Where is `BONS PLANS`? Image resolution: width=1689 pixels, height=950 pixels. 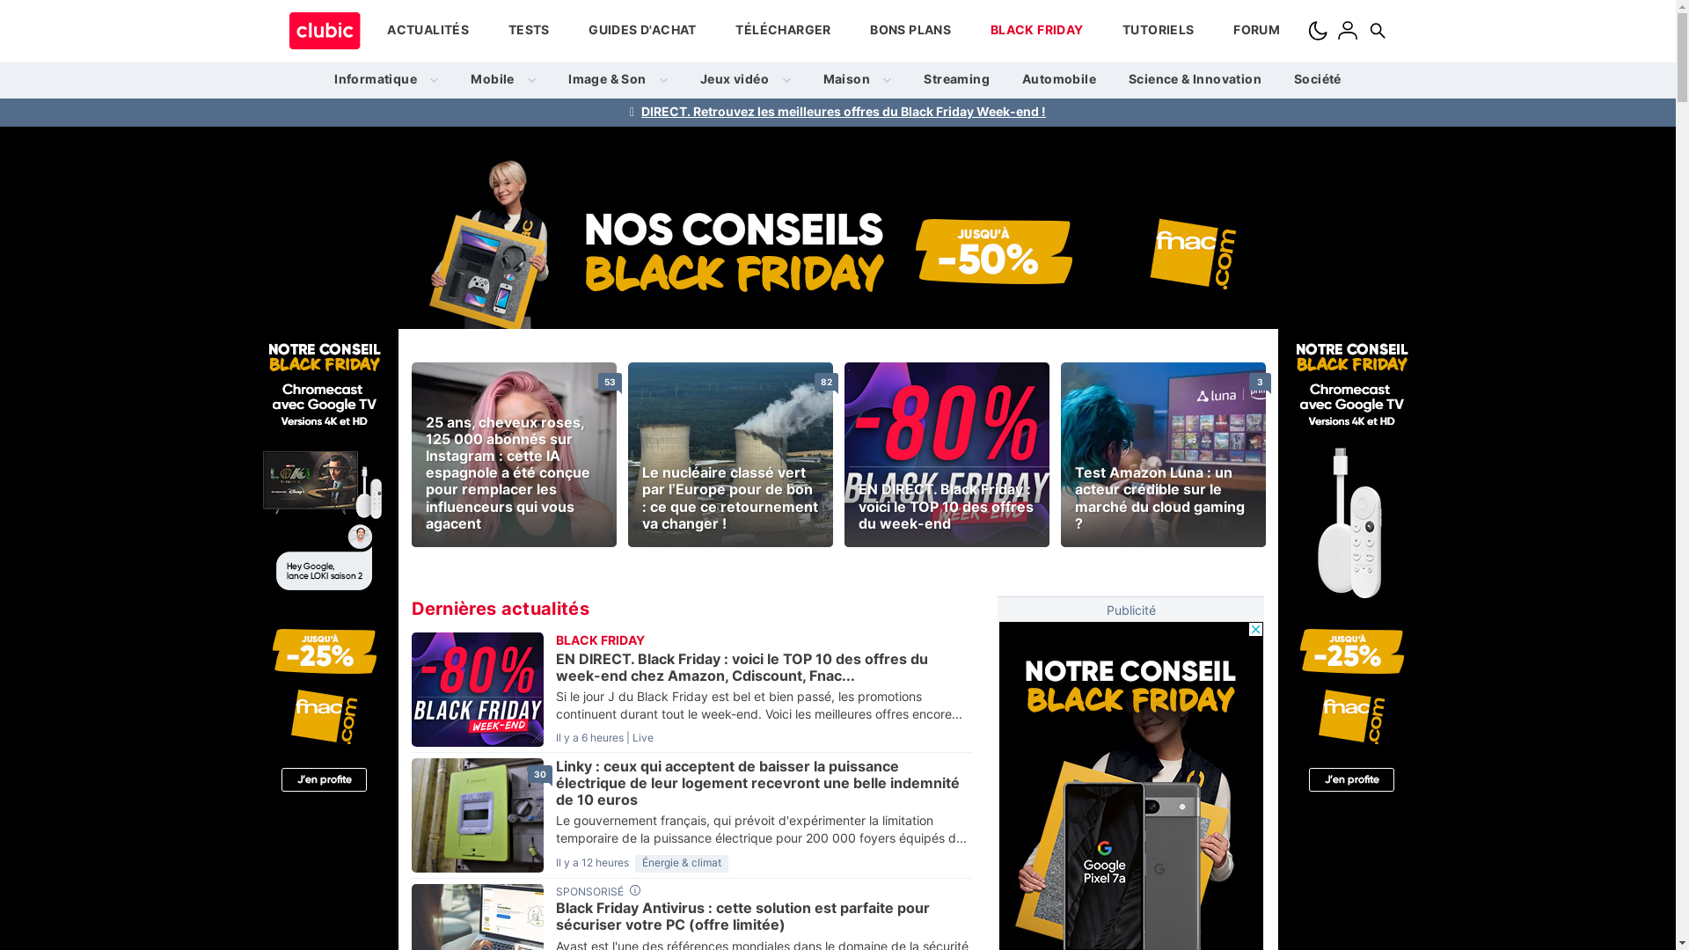 BONS PLANS is located at coordinates (910, 31).